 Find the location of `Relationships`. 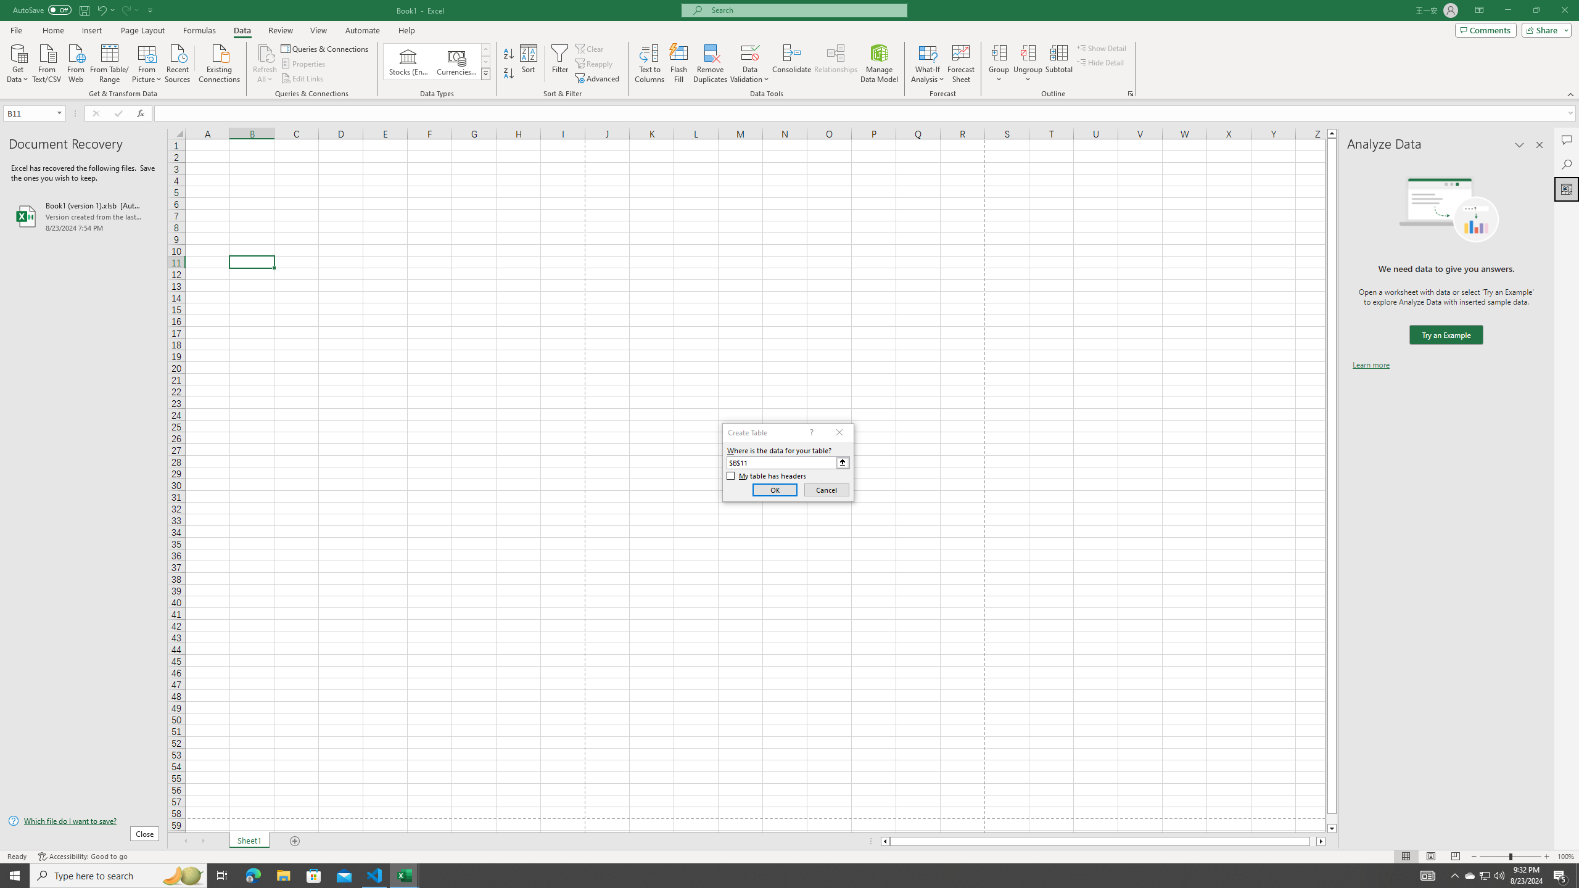

Relationships is located at coordinates (836, 64).